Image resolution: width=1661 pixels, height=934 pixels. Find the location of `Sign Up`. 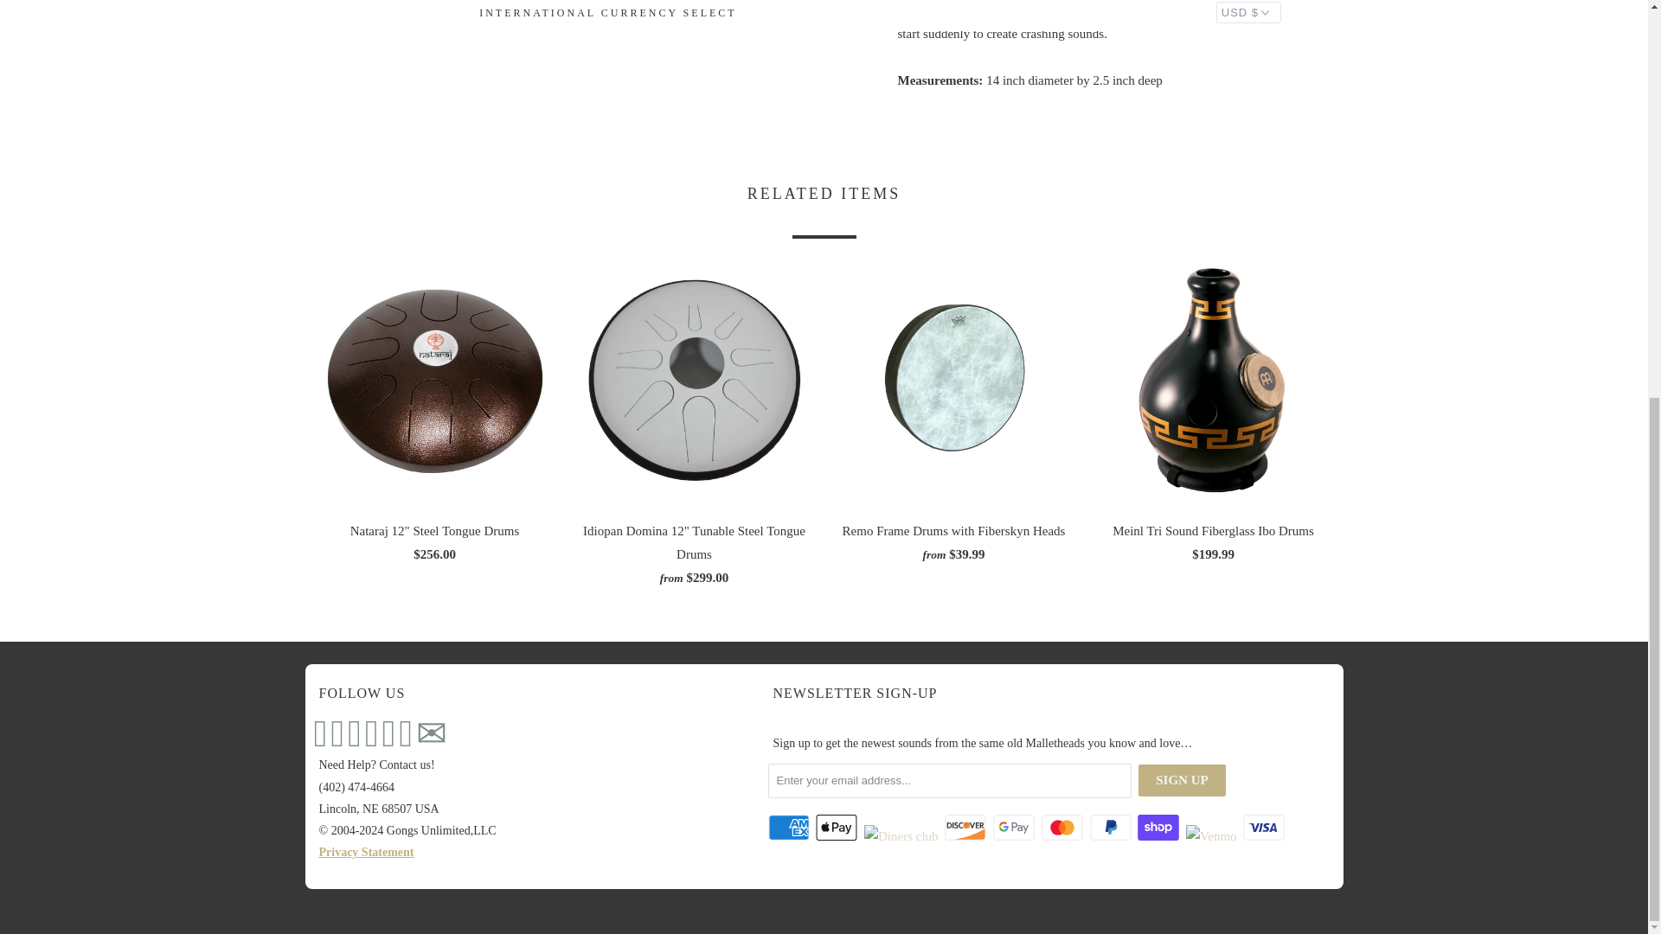

Sign Up is located at coordinates (1182, 780).